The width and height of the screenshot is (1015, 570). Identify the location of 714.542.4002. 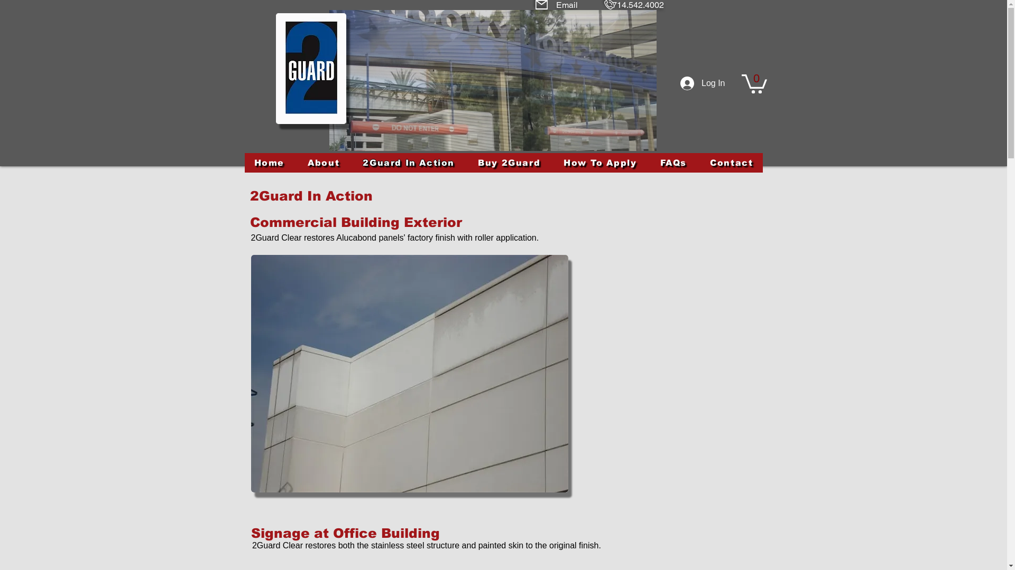
(638, 5).